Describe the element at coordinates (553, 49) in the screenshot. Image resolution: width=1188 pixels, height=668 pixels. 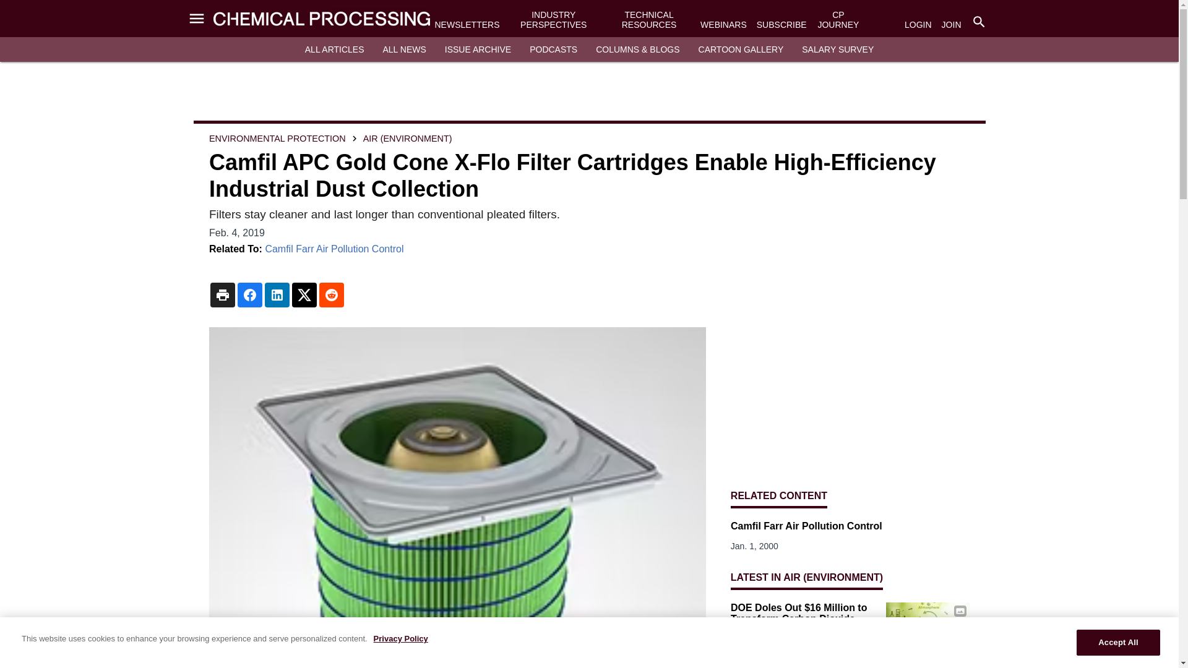
I see `PODCASTS` at that location.